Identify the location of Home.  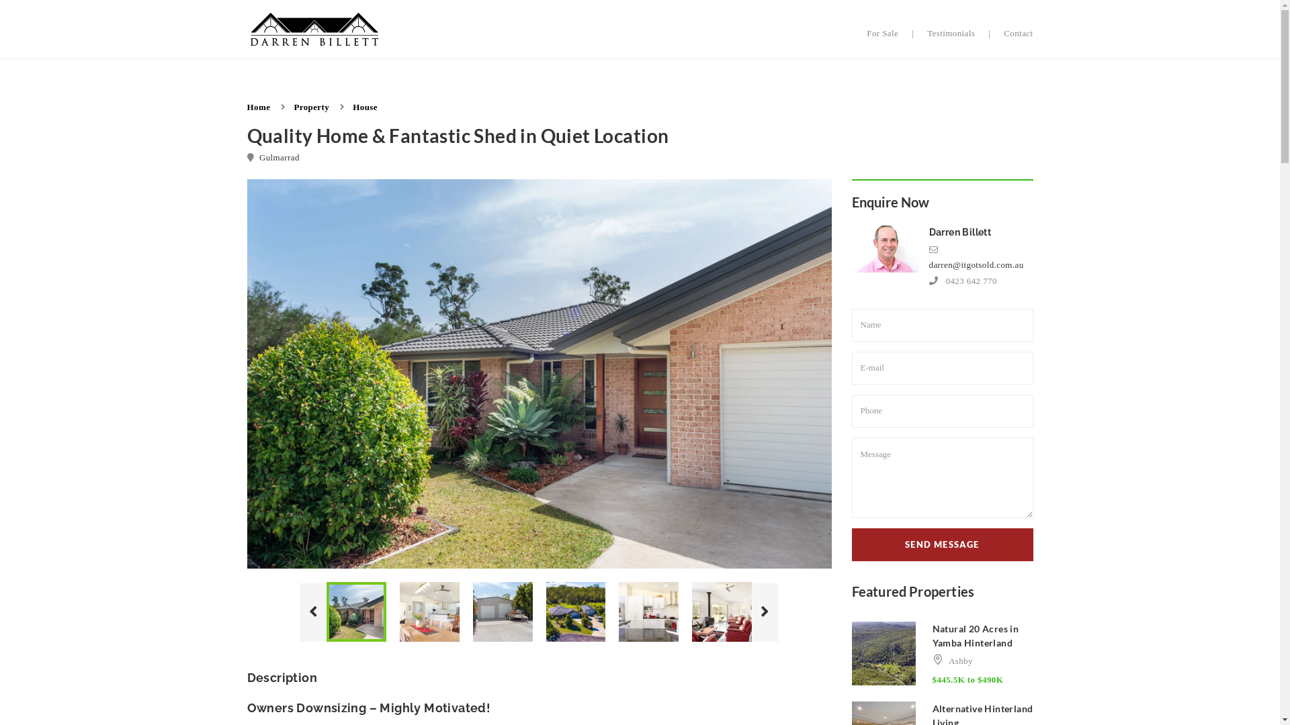
(259, 107).